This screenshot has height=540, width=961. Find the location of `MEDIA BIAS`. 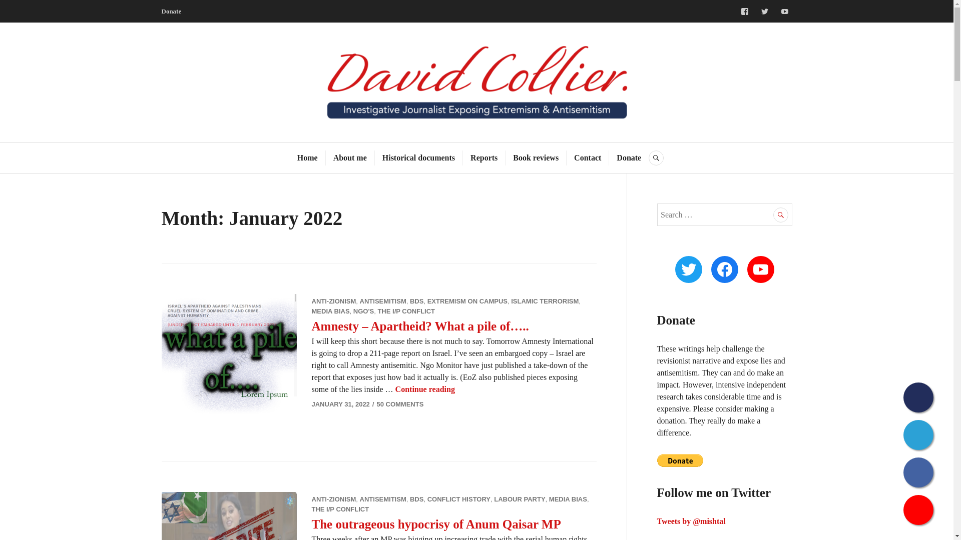

MEDIA BIAS is located at coordinates (330, 311).